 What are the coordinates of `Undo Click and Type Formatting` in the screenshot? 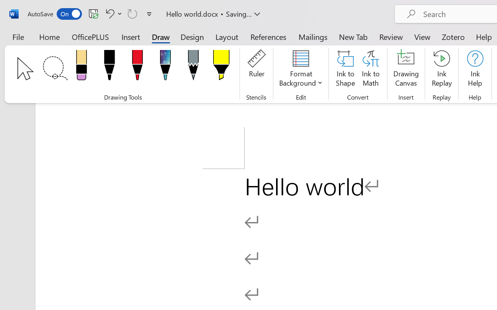 It's located at (113, 14).